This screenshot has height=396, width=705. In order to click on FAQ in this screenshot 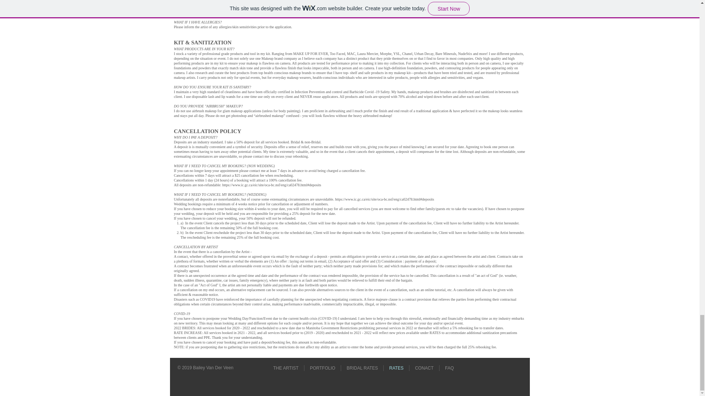, I will do `click(449, 368)`.